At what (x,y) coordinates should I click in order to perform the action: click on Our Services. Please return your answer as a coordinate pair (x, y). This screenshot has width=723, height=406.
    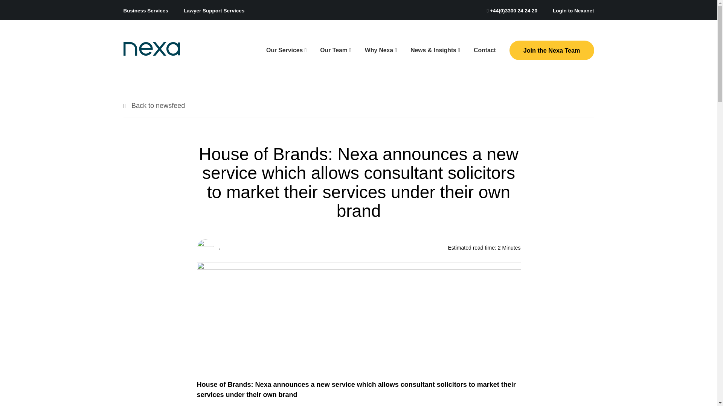
    Looking at the image, I should click on (286, 50).